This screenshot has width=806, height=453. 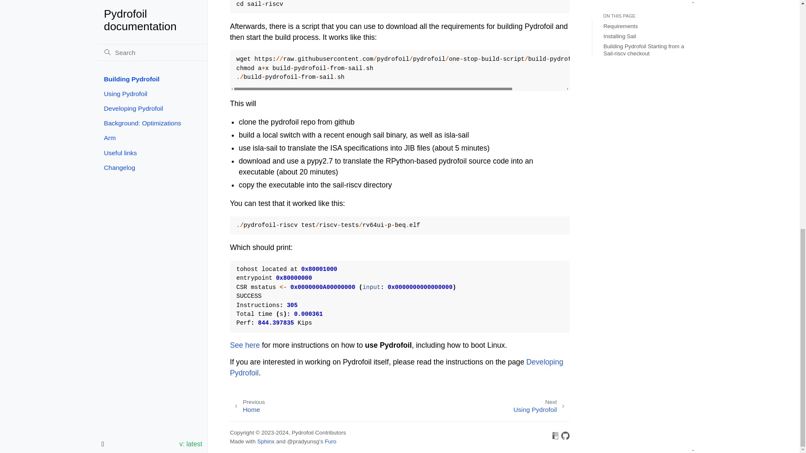 I want to click on Developing Pydrofoil, so click(x=396, y=367).